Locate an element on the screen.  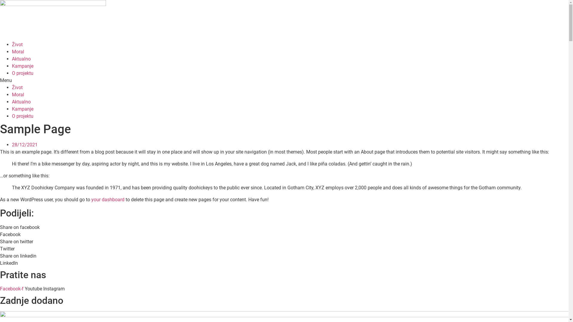
Facebook-f is located at coordinates (13, 289).